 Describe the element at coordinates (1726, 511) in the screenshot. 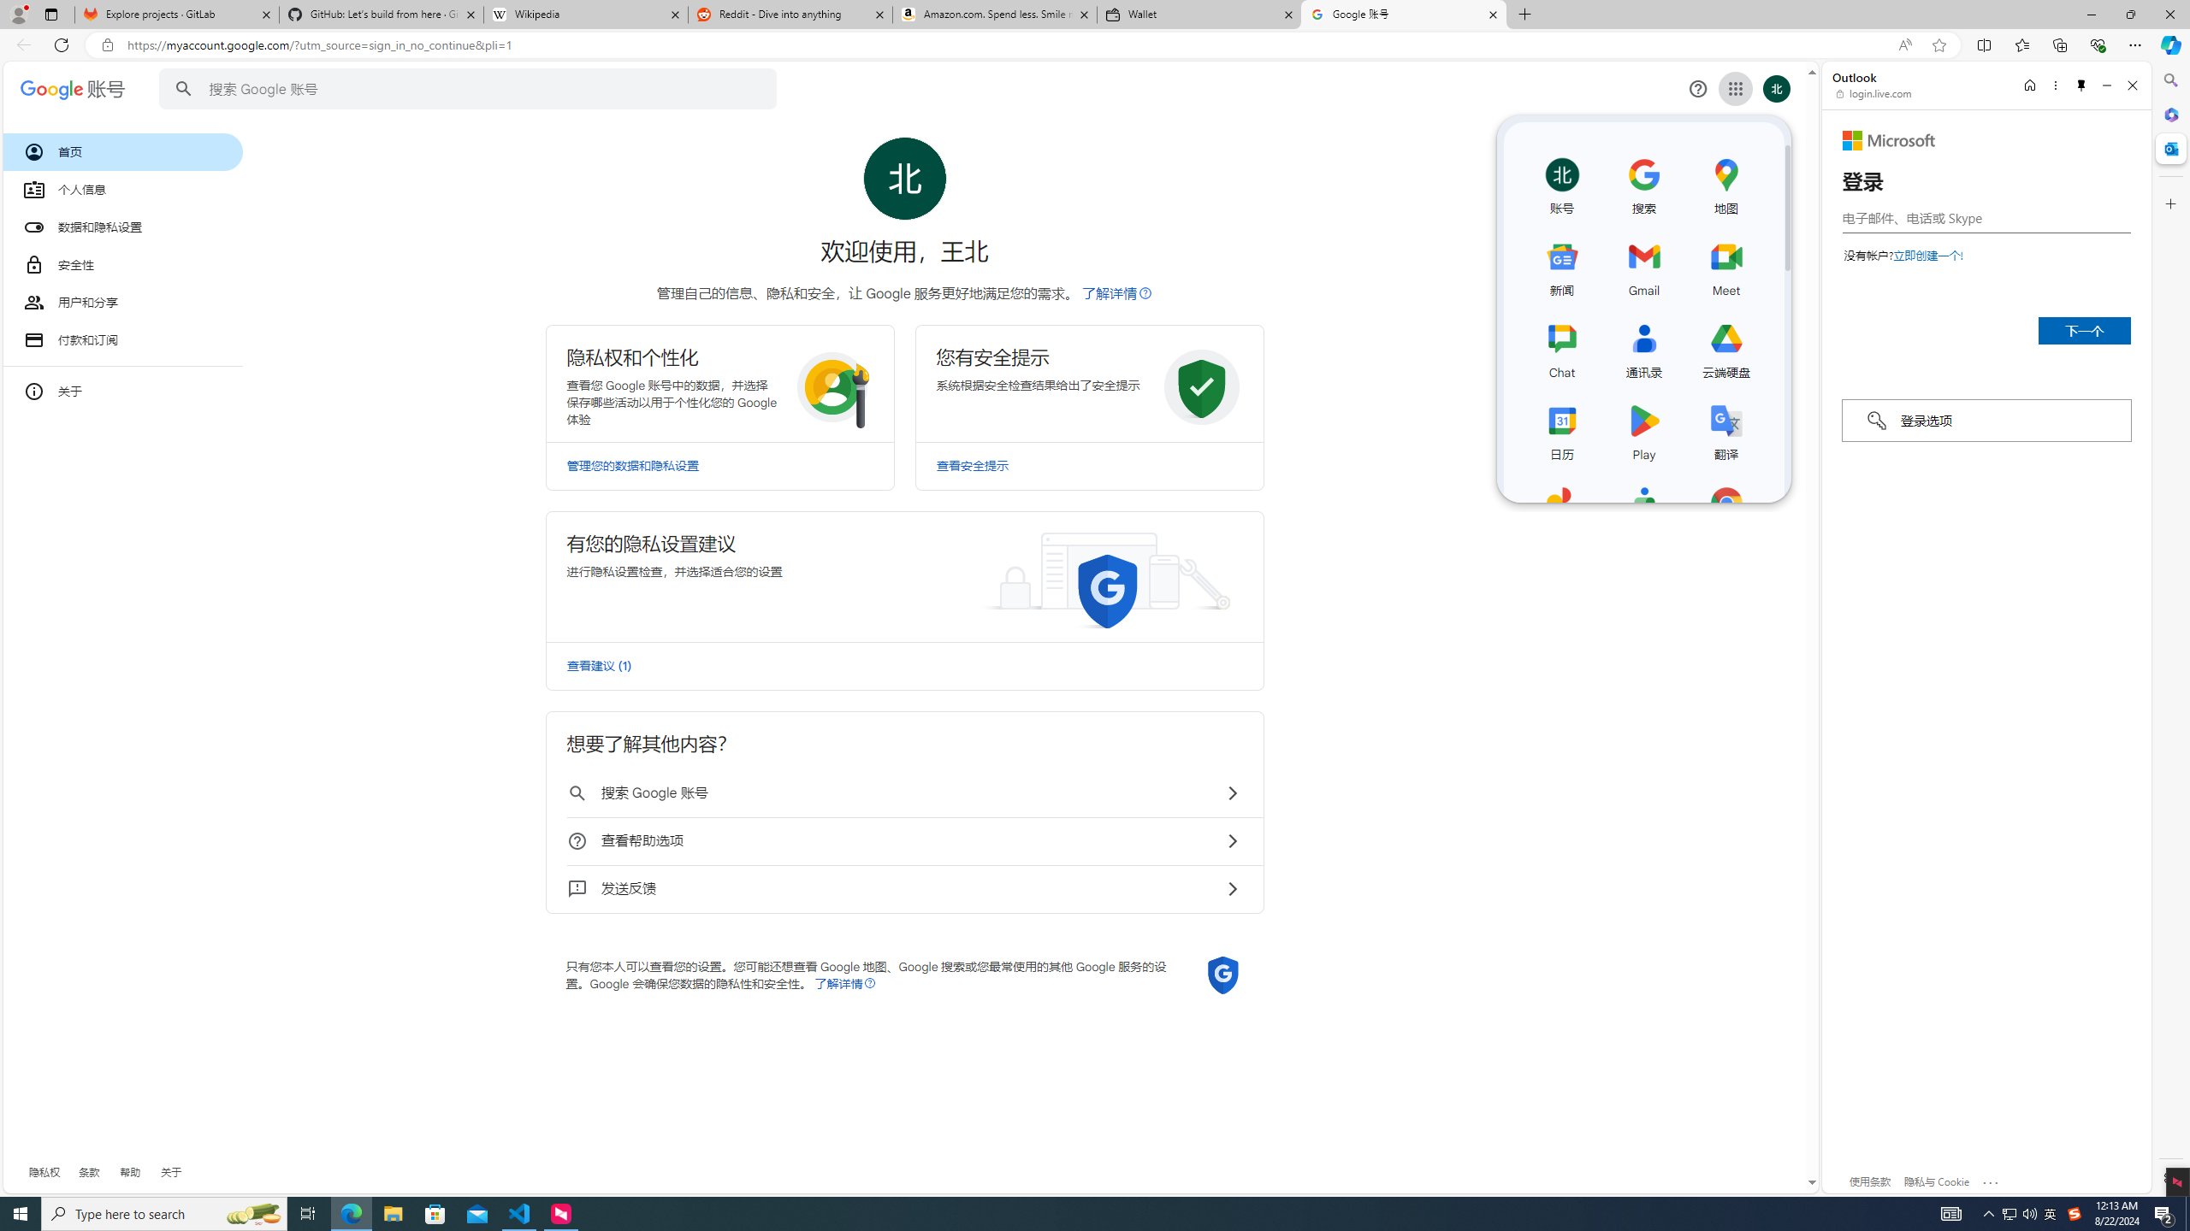

I see `Chrome` at that location.